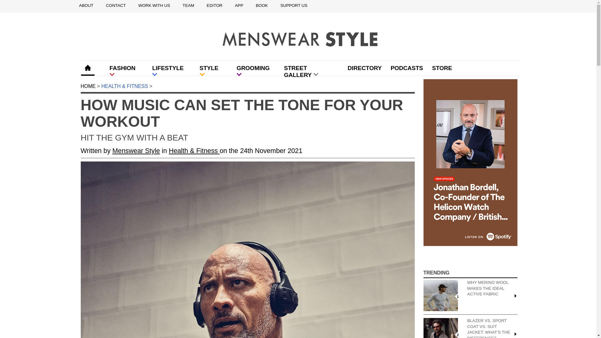 This screenshot has height=338, width=601. What do you see at coordinates (210, 72) in the screenshot?
I see `STYLE` at bounding box center [210, 72].